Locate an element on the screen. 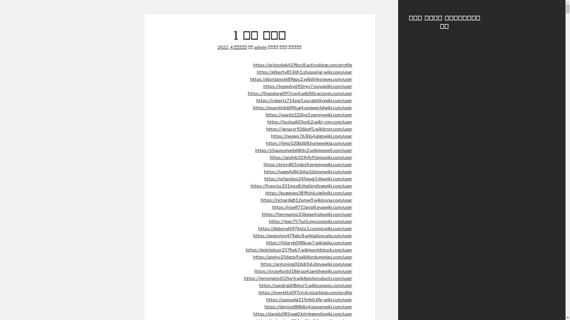 The width and height of the screenshot is (570, 320). https://theodorg097roo4.wikifiltraciones.com/user is located at coordinates (300, 93).